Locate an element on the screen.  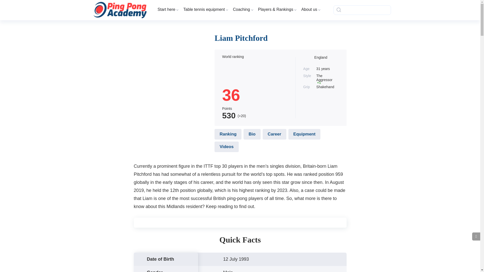
About us is located at coordinates (310, 10).